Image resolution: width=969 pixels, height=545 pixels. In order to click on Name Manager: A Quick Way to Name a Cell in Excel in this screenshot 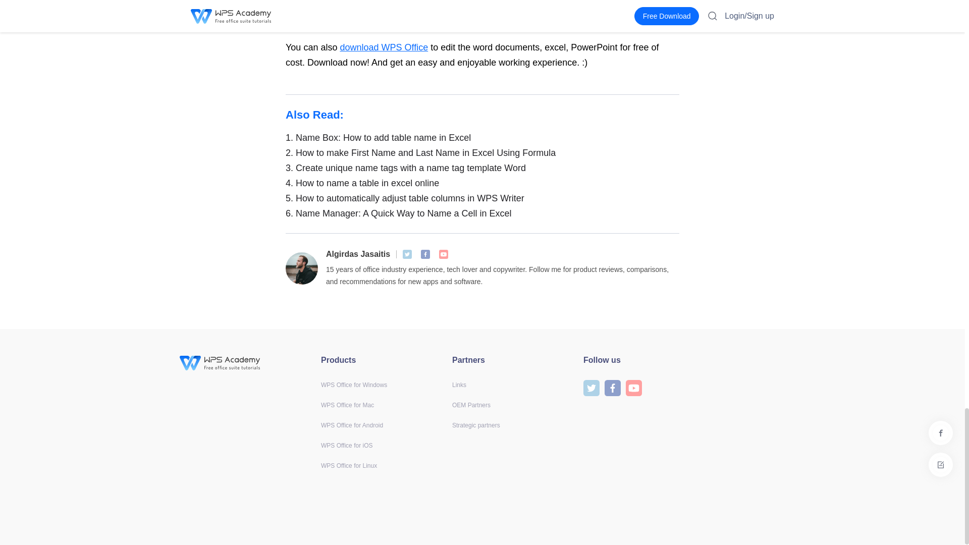, I will do `click(482, 213)`.